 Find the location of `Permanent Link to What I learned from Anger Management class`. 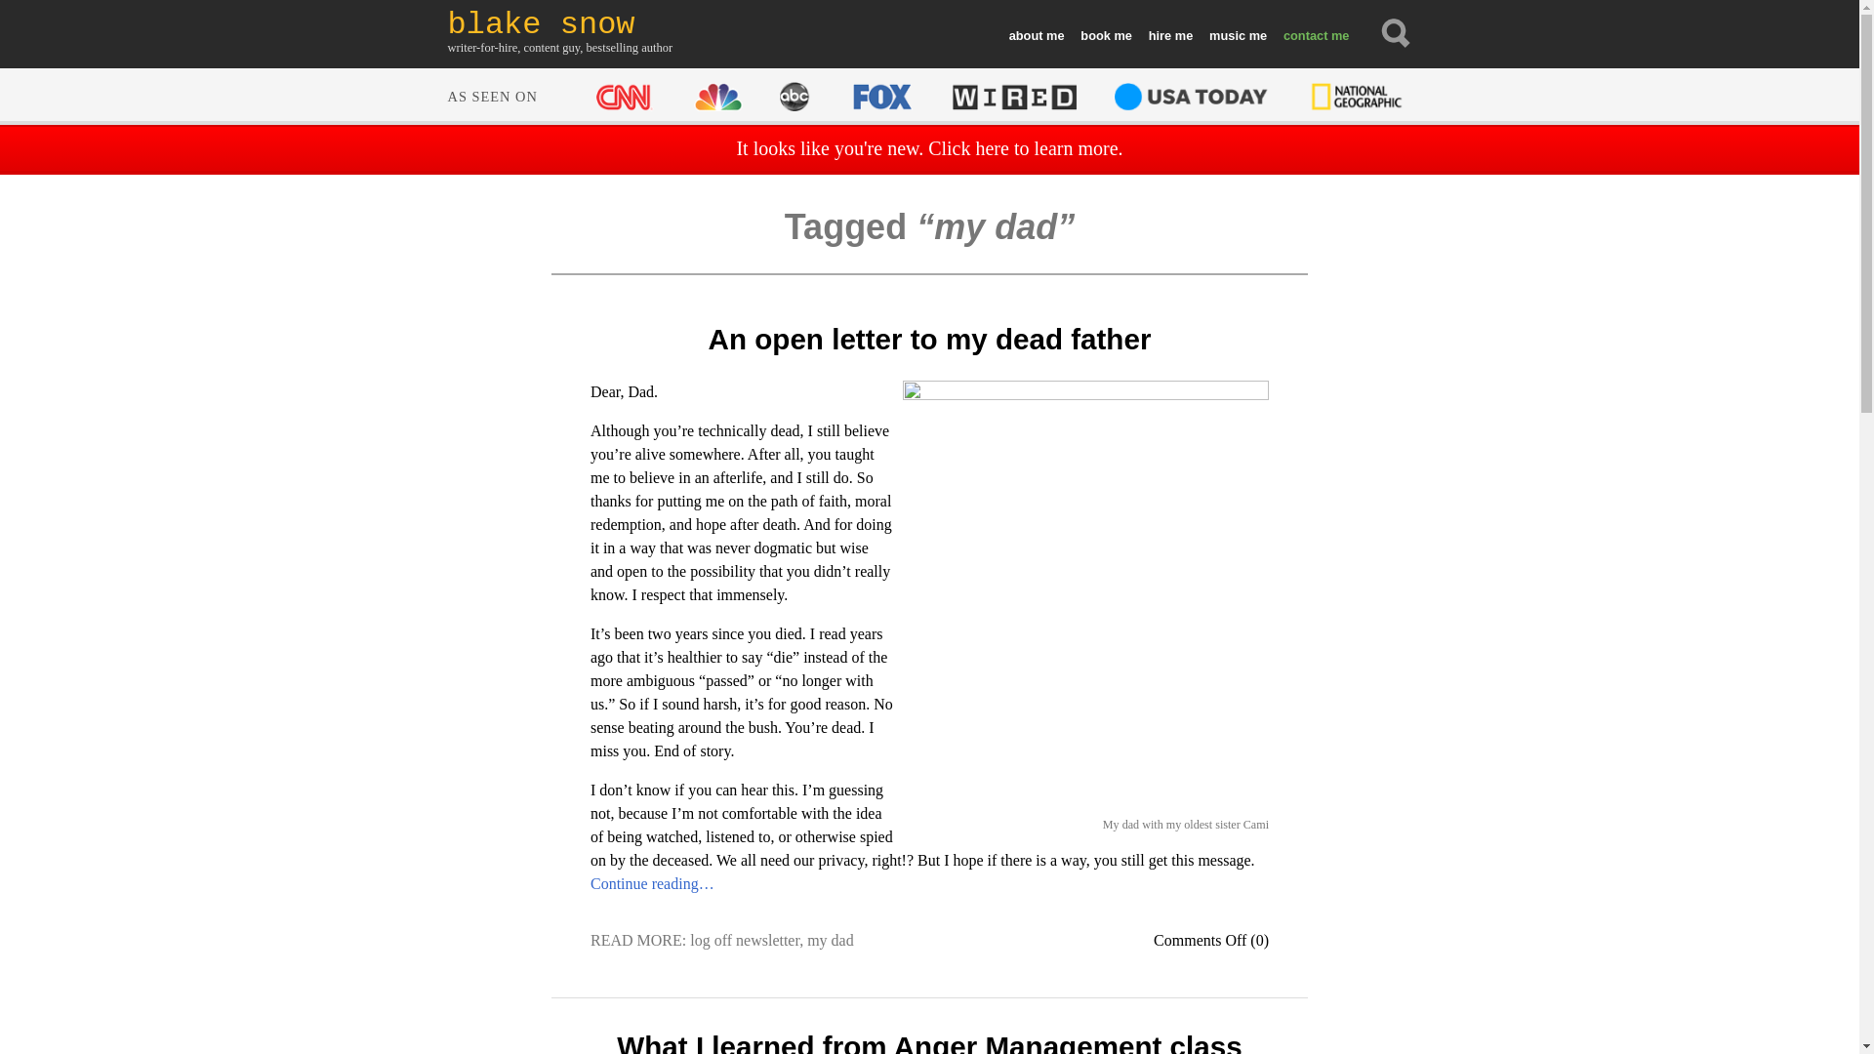

Permanent Link to What I learned from Anger Management class is located at coordinates (928, 1042).